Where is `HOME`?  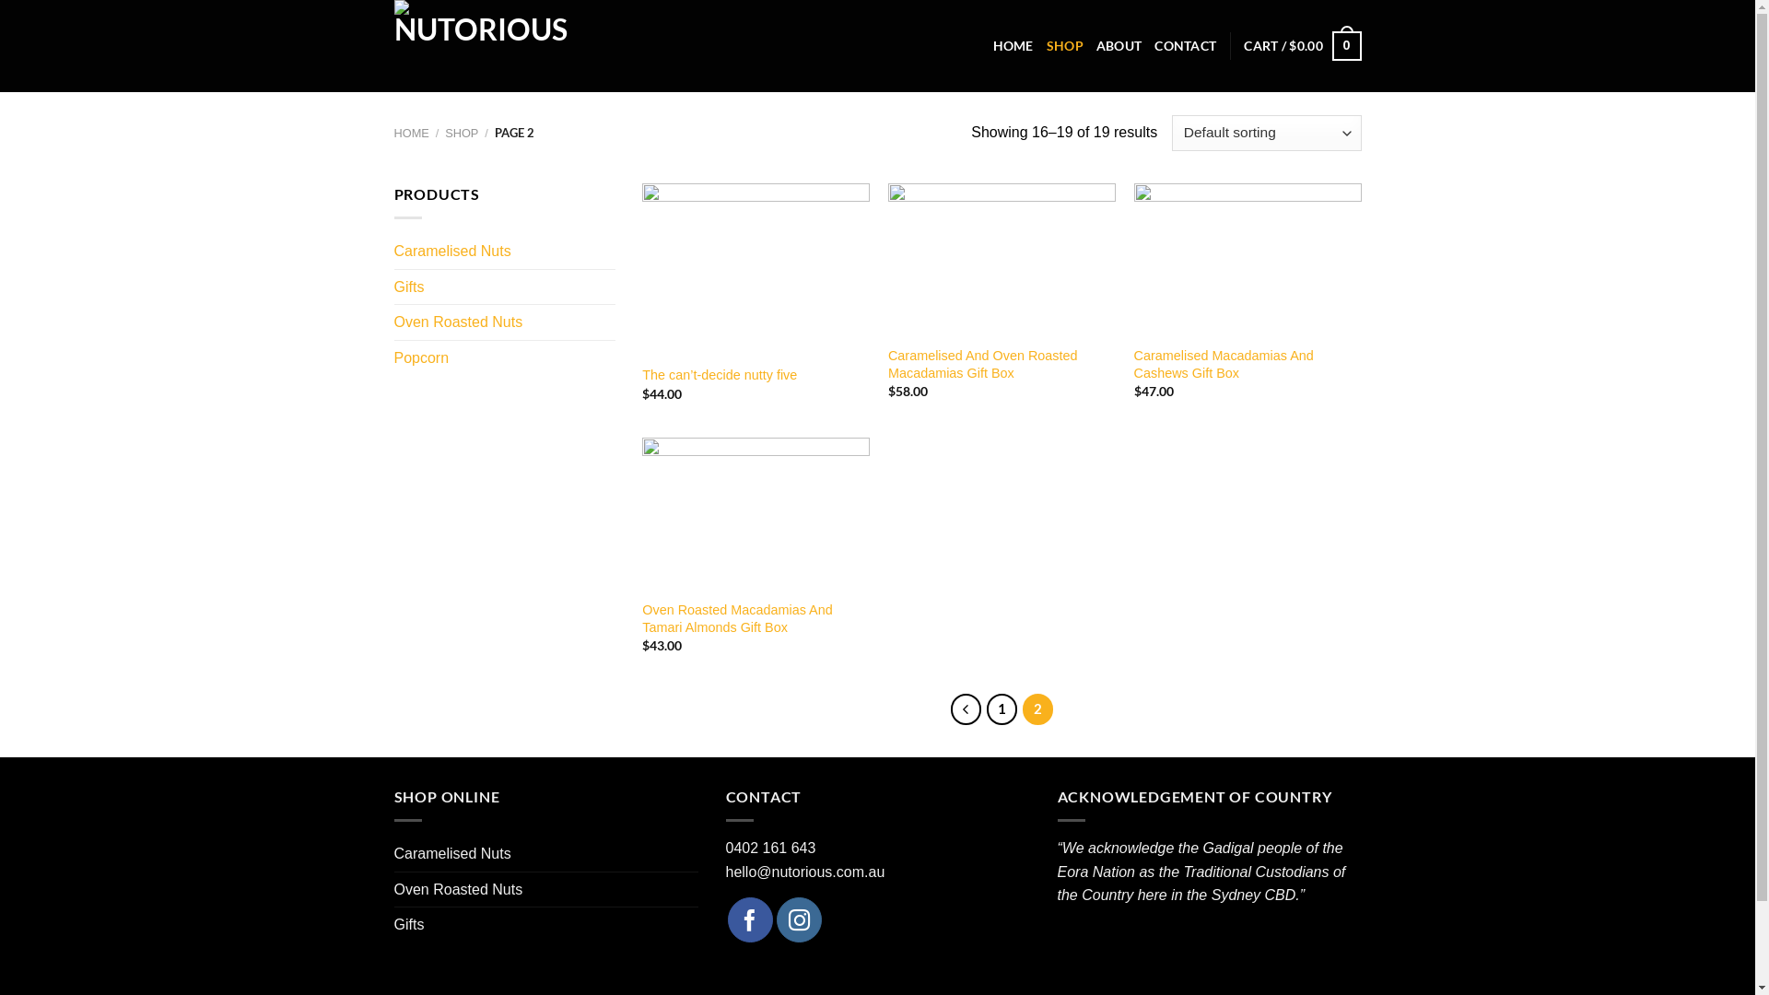 HOME is located at coordinates (1013, 46).